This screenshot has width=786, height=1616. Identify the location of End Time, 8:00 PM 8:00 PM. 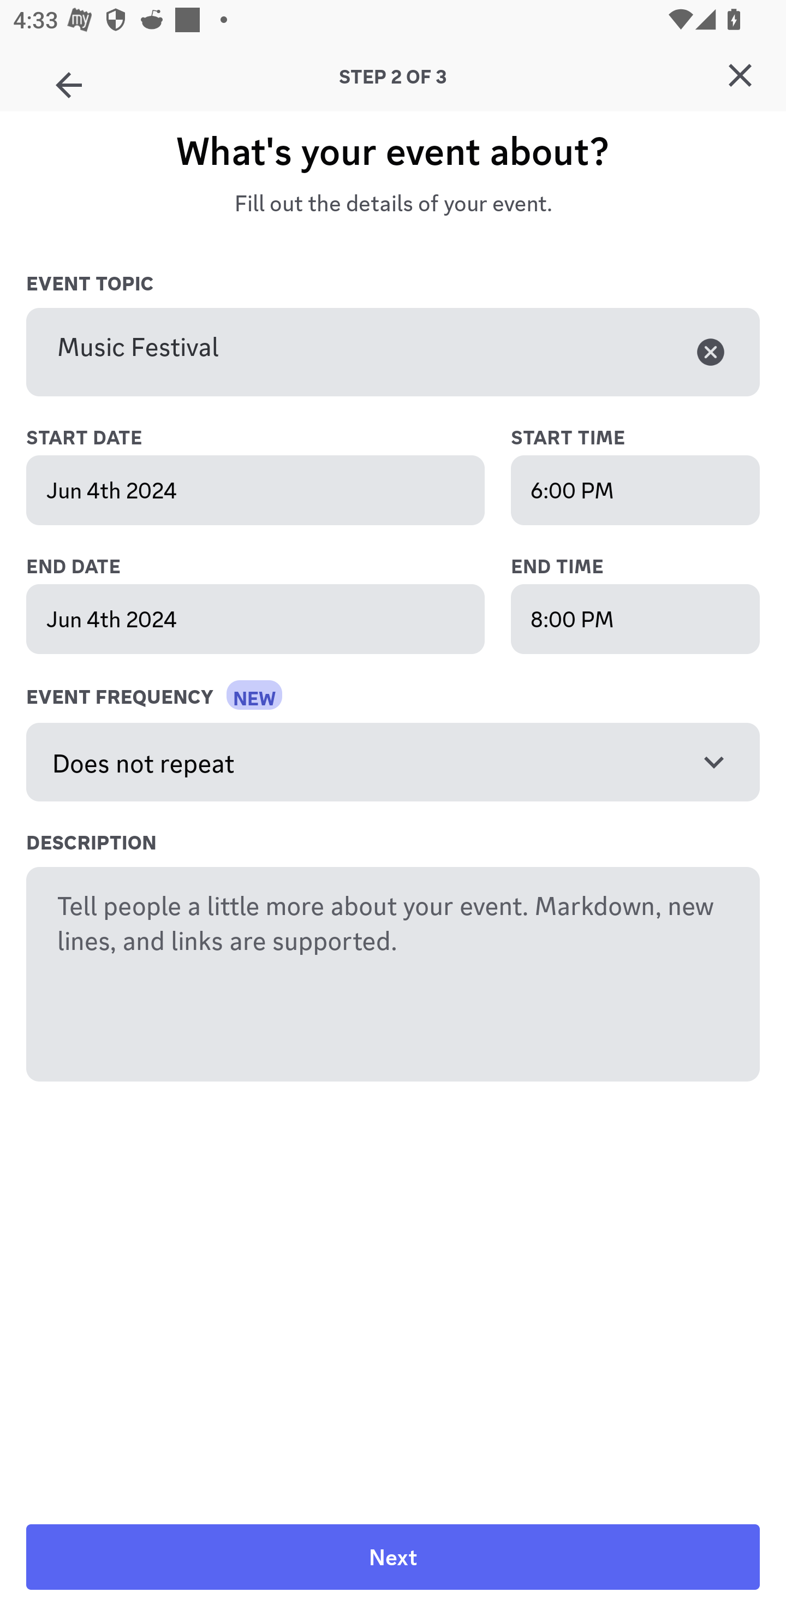
(635, 619).